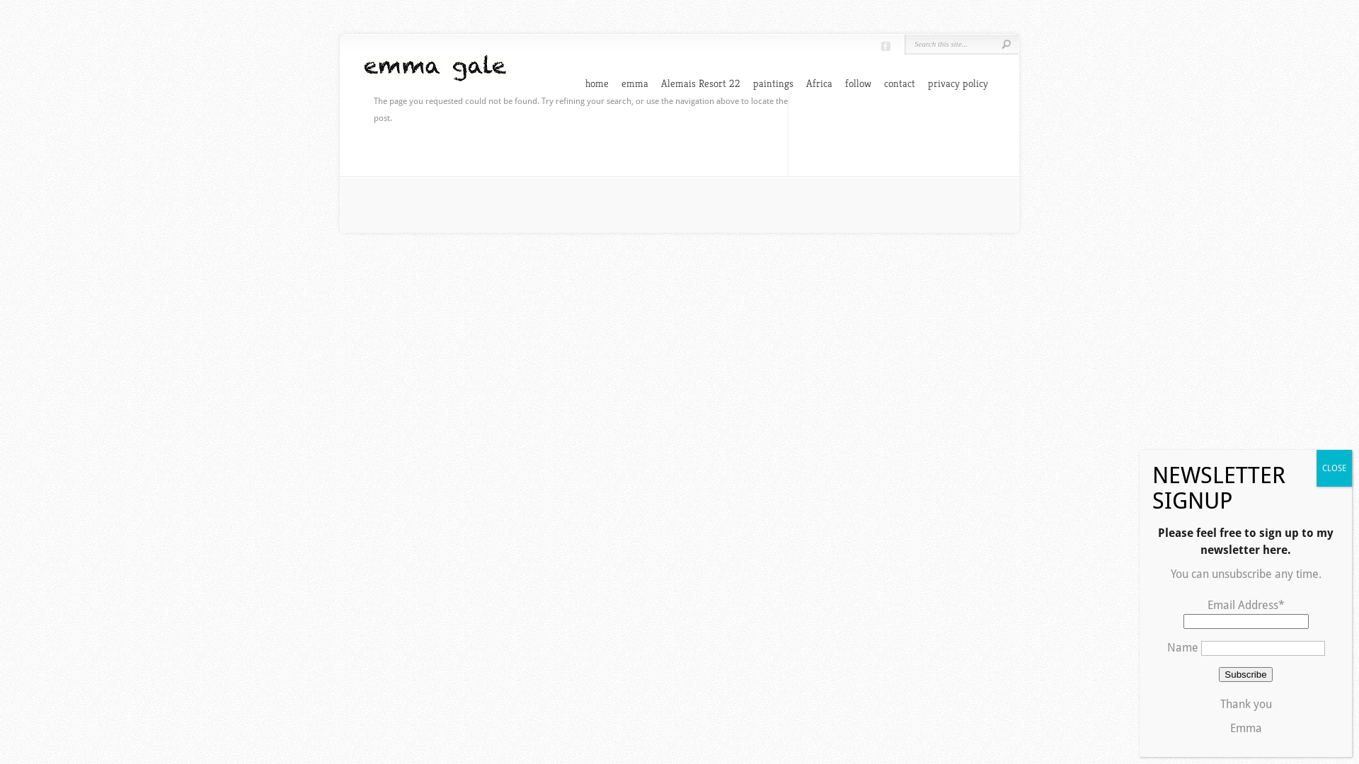  What do you see at coordinates (820, 83) in the screenshot?
I see `Africa` at bounding box center [820, 83].